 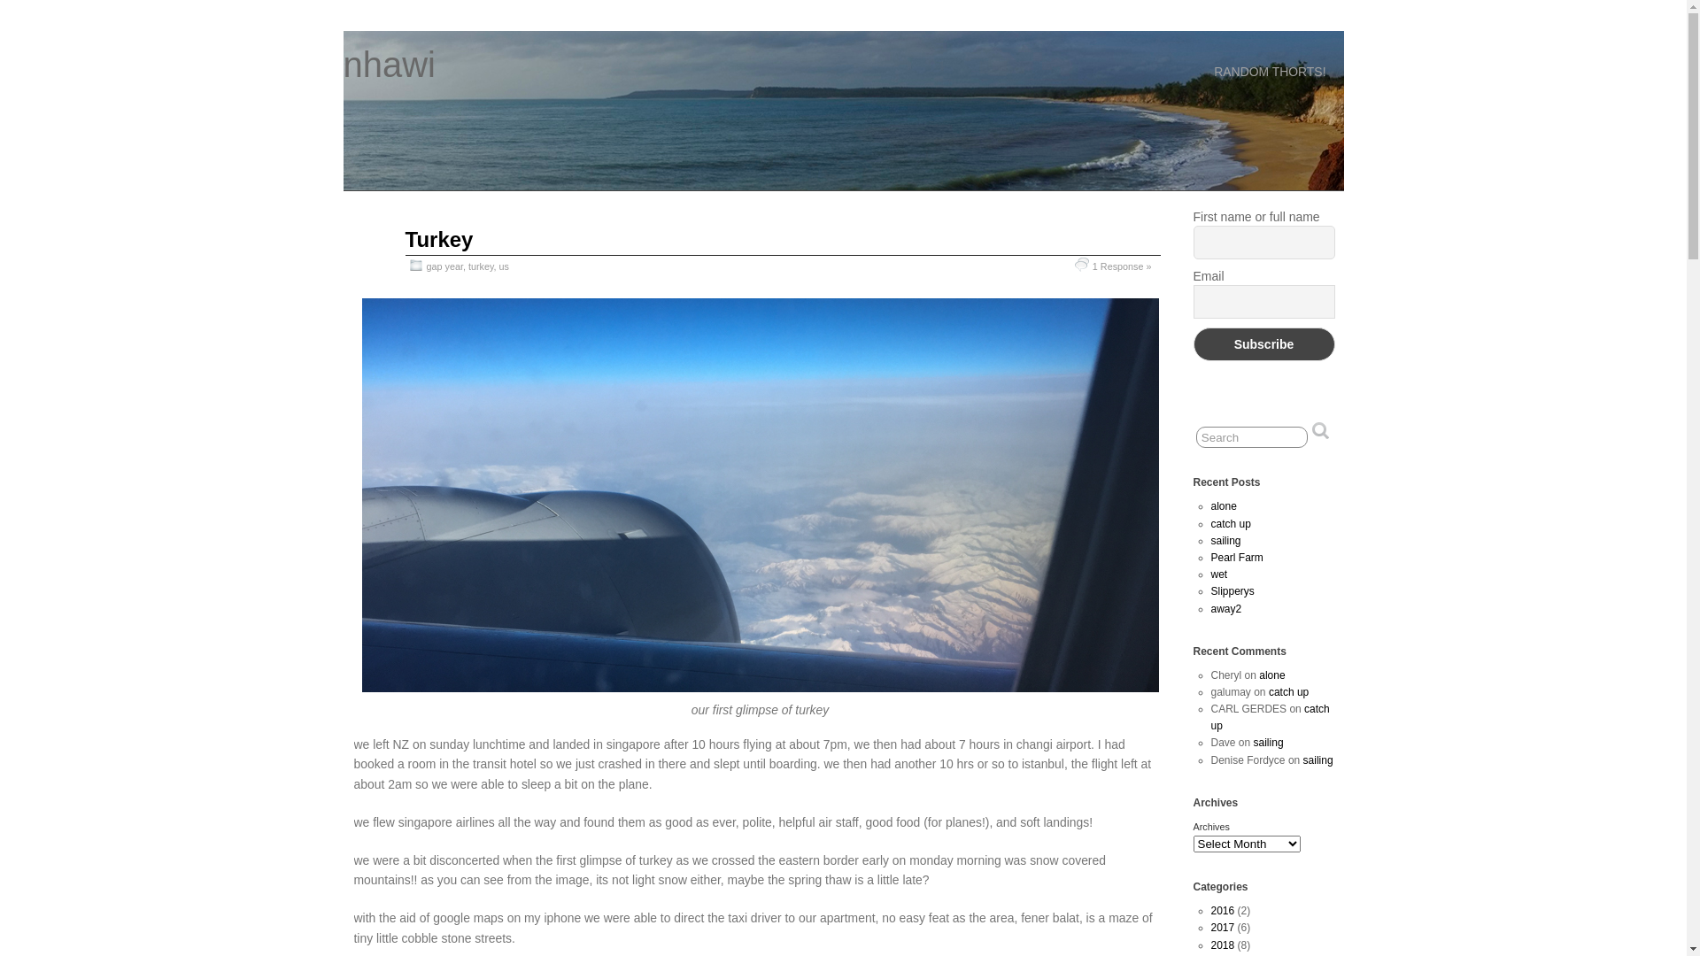 I want to click on catch up, so click(x=1231, y=524).